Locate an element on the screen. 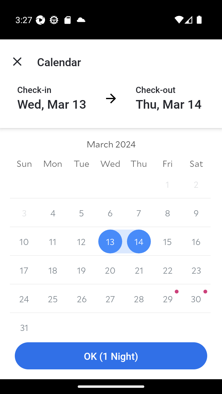  13 13 March 2024 is located at coordinates (110, 241).